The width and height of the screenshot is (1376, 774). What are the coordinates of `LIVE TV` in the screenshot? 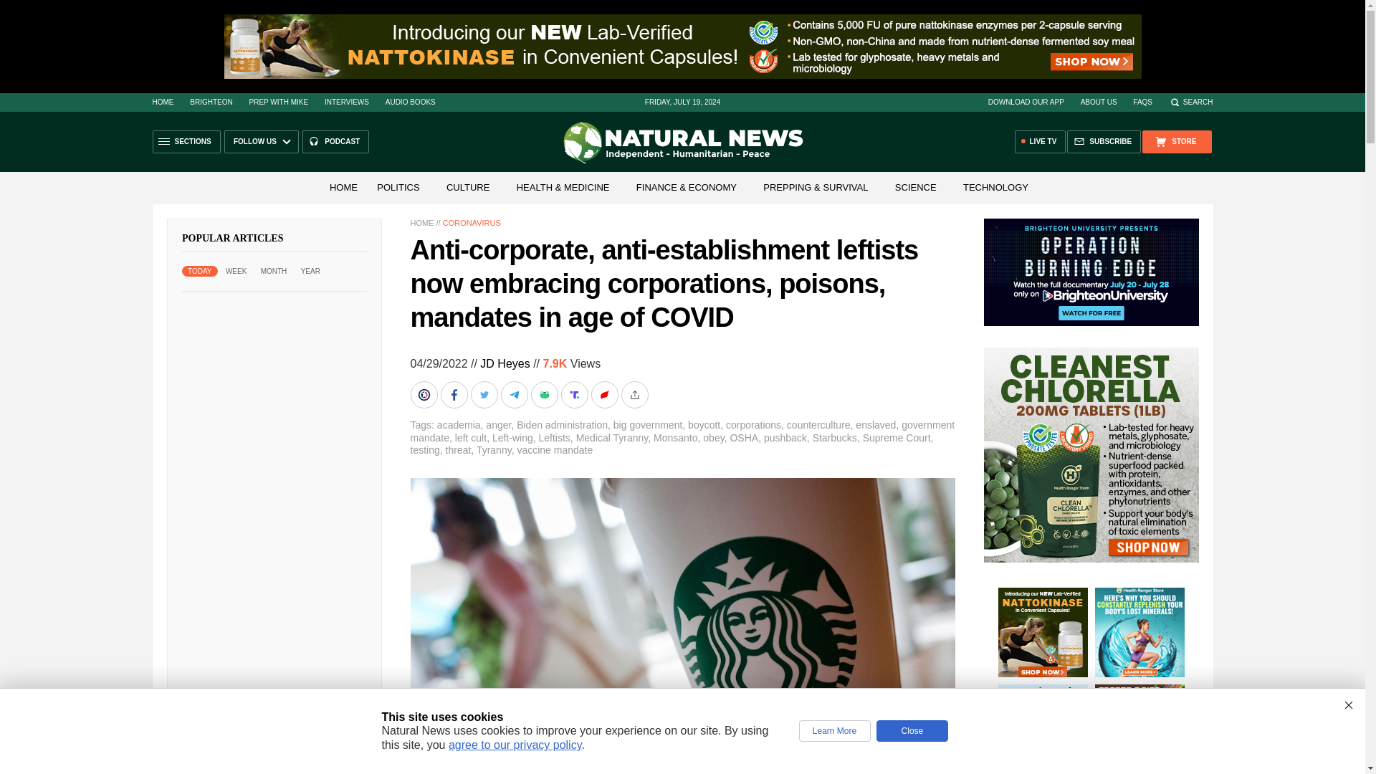 It's located at (1041, 142).